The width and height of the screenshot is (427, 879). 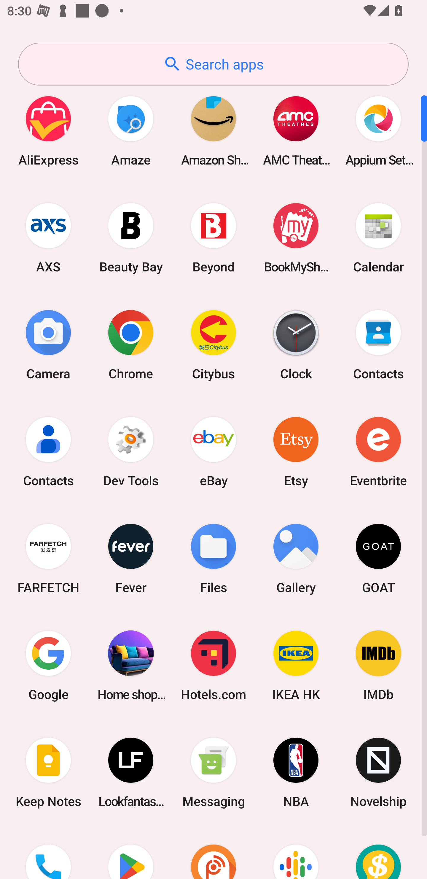 I want to click on Beyond, so click(x=213, y=238).